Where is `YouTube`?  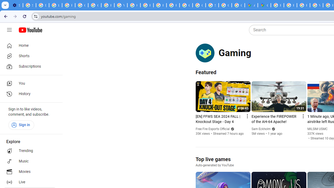 YouTube is located at coordinates (316, 5).